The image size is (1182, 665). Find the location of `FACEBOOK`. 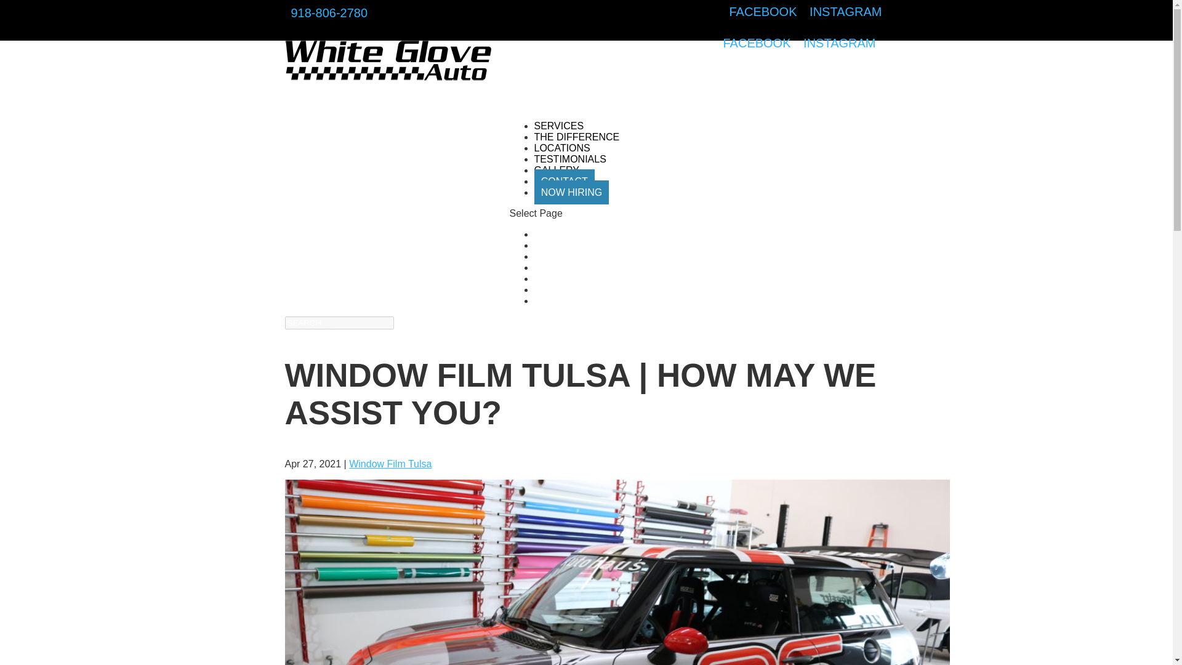

FACEBOOK is located at coordinates (756, 43).